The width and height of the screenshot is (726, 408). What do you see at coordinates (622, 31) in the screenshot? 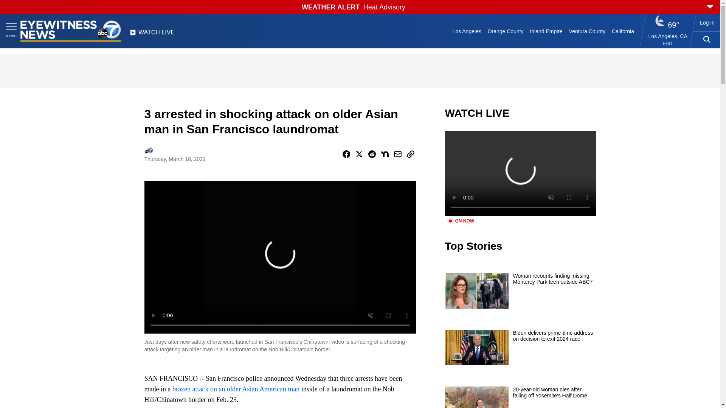
I see `California` at bounding box center [622, 31].